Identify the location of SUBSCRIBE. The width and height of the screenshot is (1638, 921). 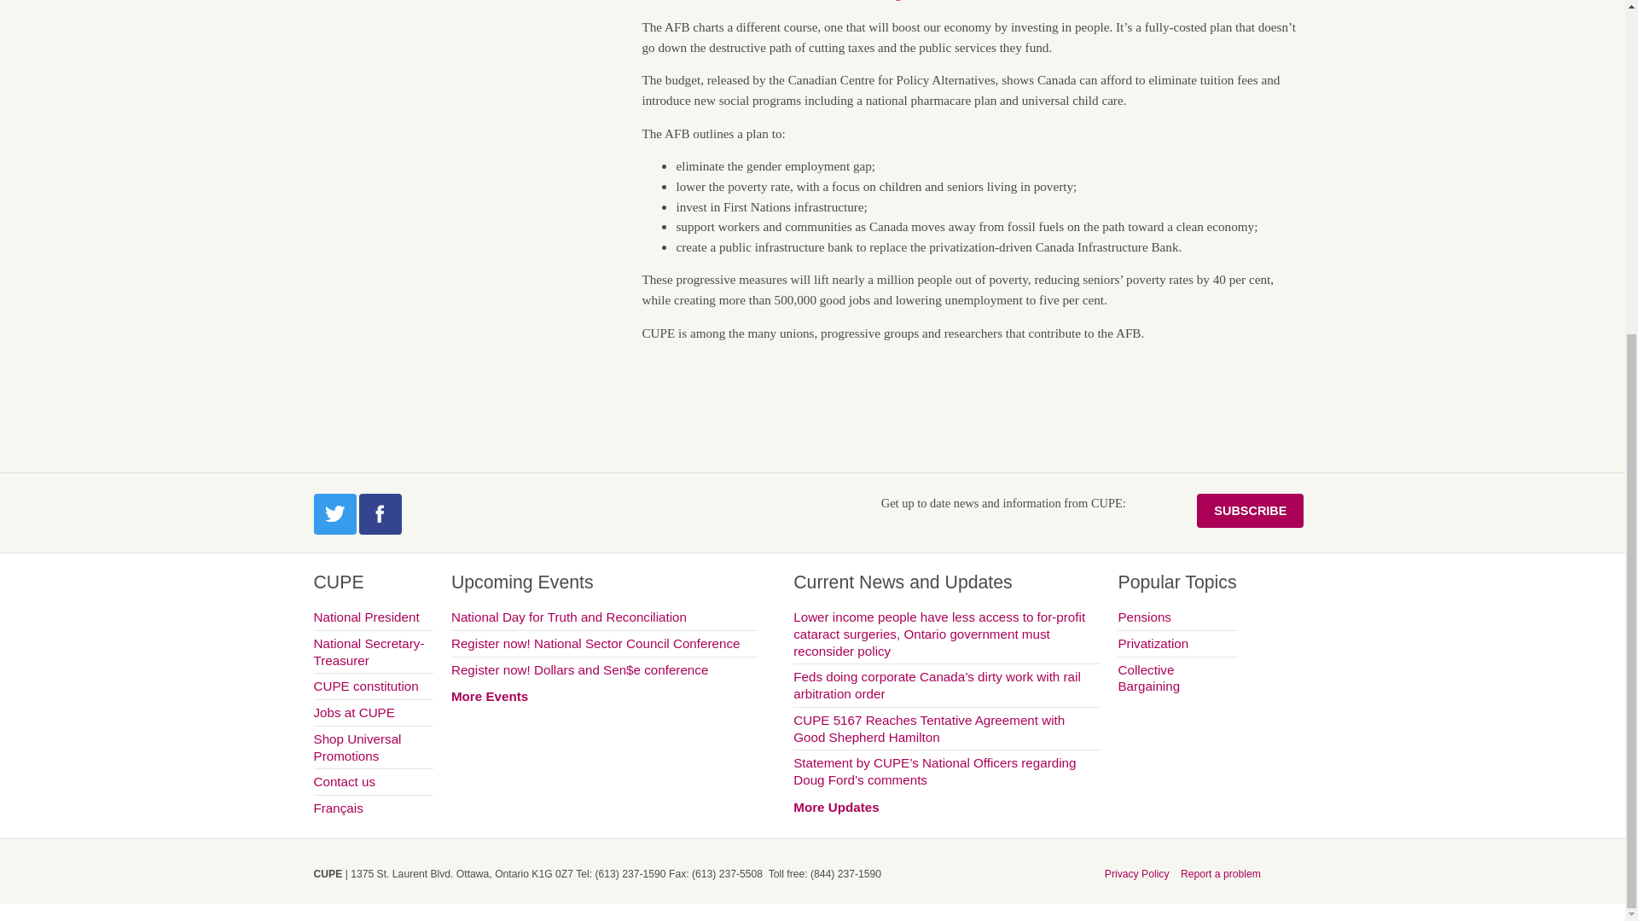
(1251, 510).